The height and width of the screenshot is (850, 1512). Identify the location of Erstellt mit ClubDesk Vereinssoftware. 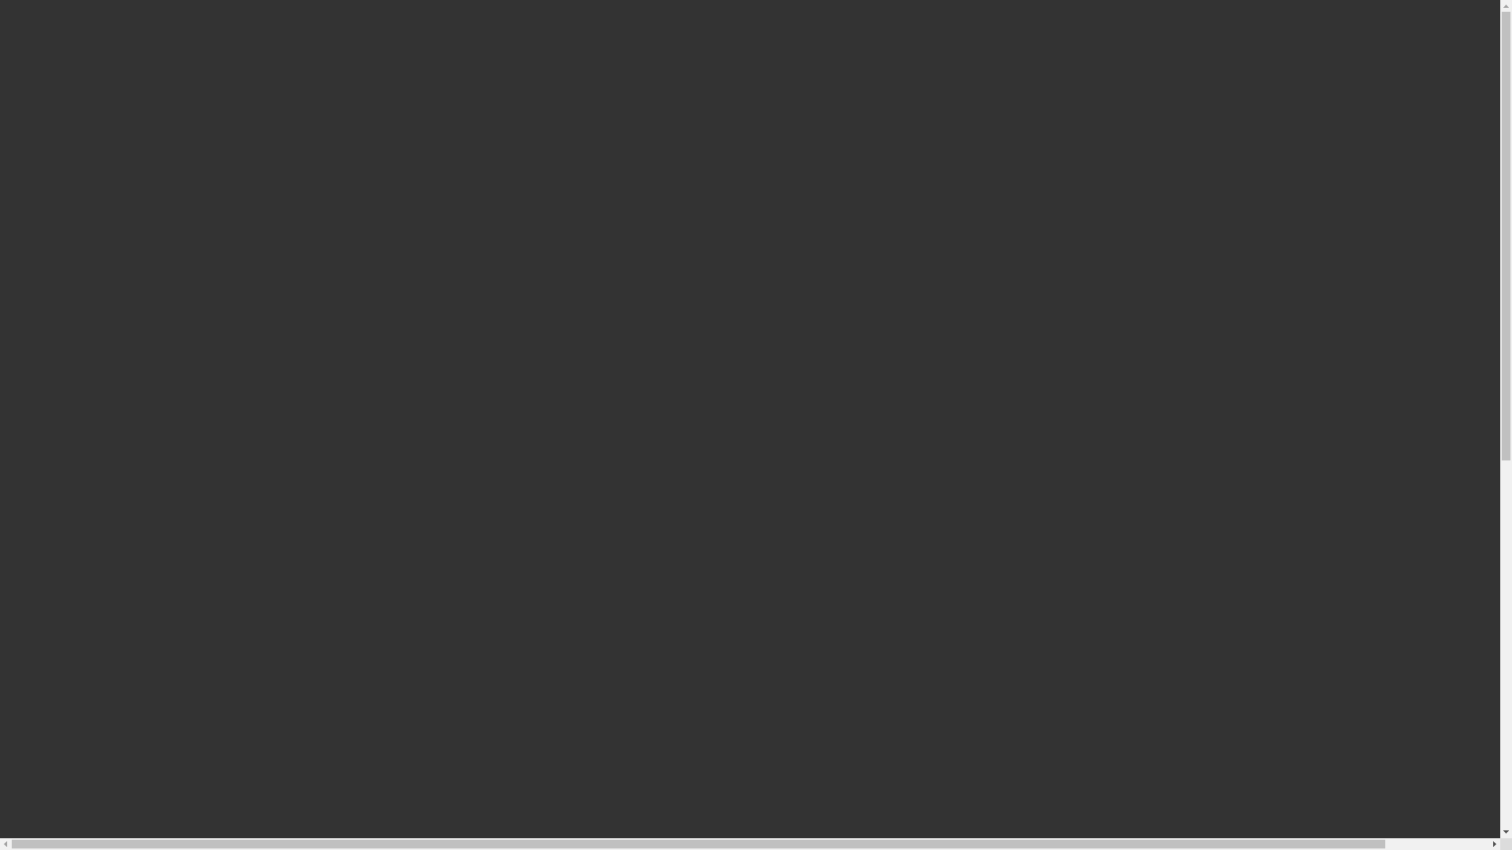
(77, 564).